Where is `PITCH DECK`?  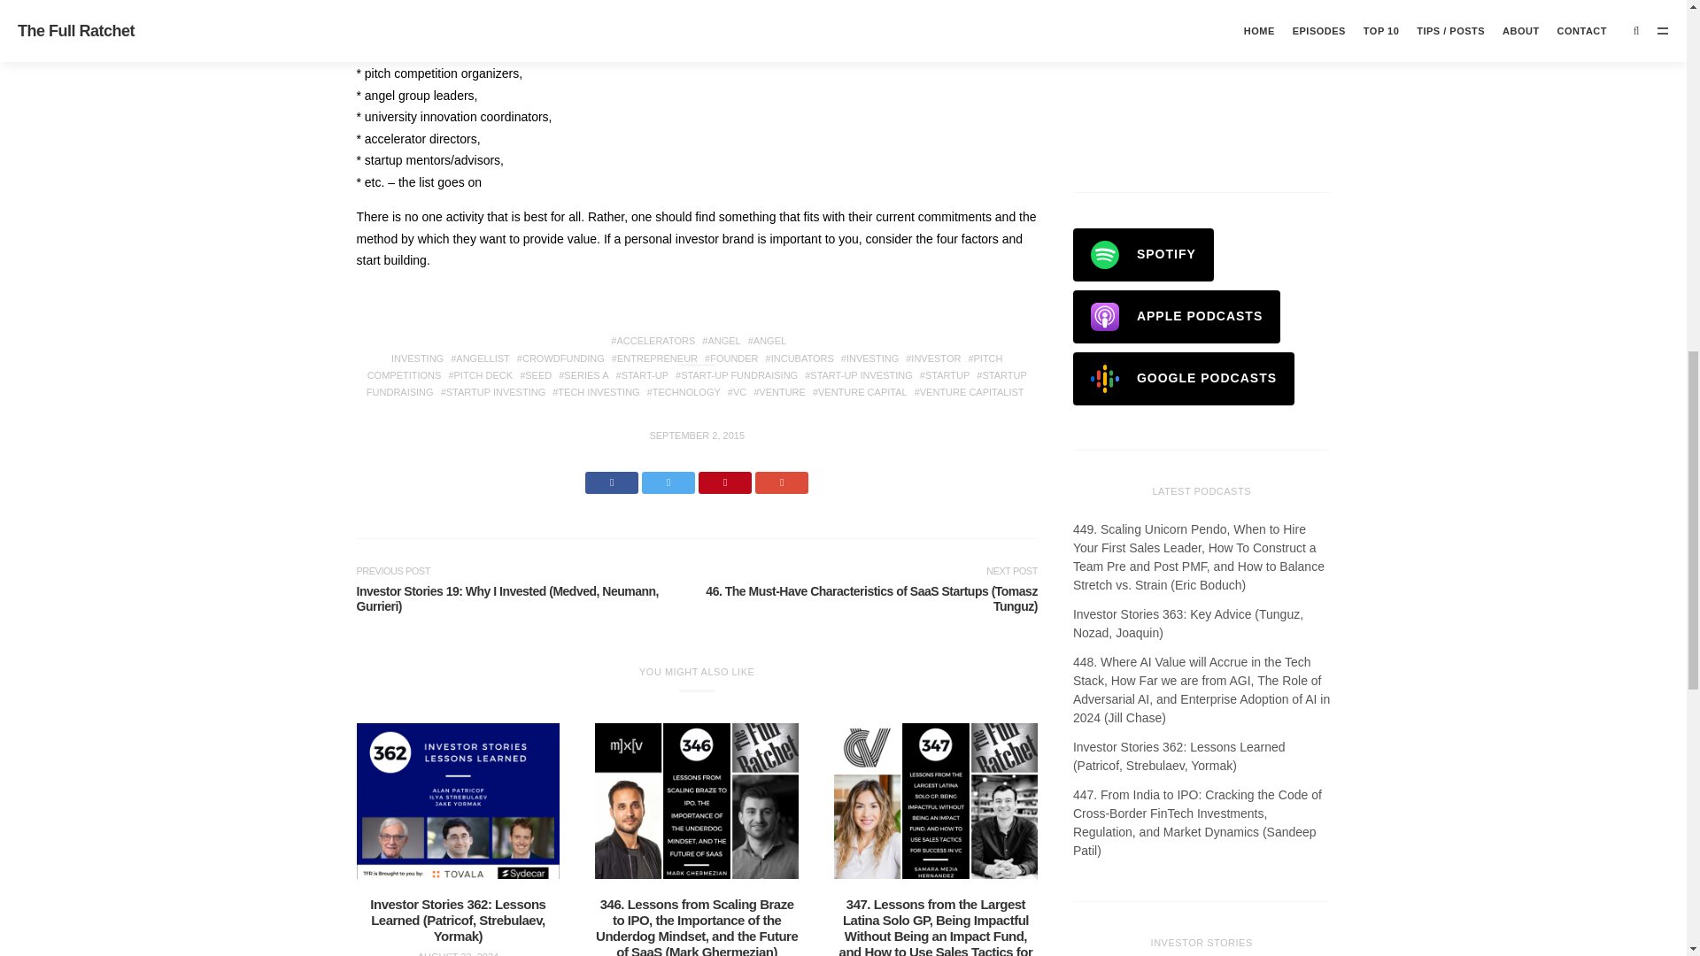
PITCH DECK is located at coordinates (480, 374).